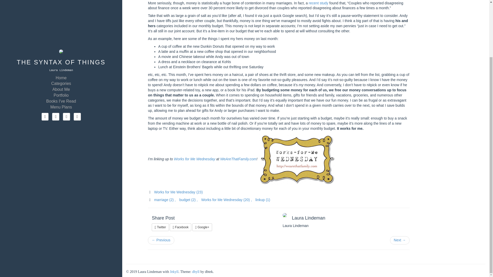 This screenshot has width=493, height=277. What do you see at coordinates (180, 227) in the screenshot?
I see `Facebook` at bounding box center [180, 227].